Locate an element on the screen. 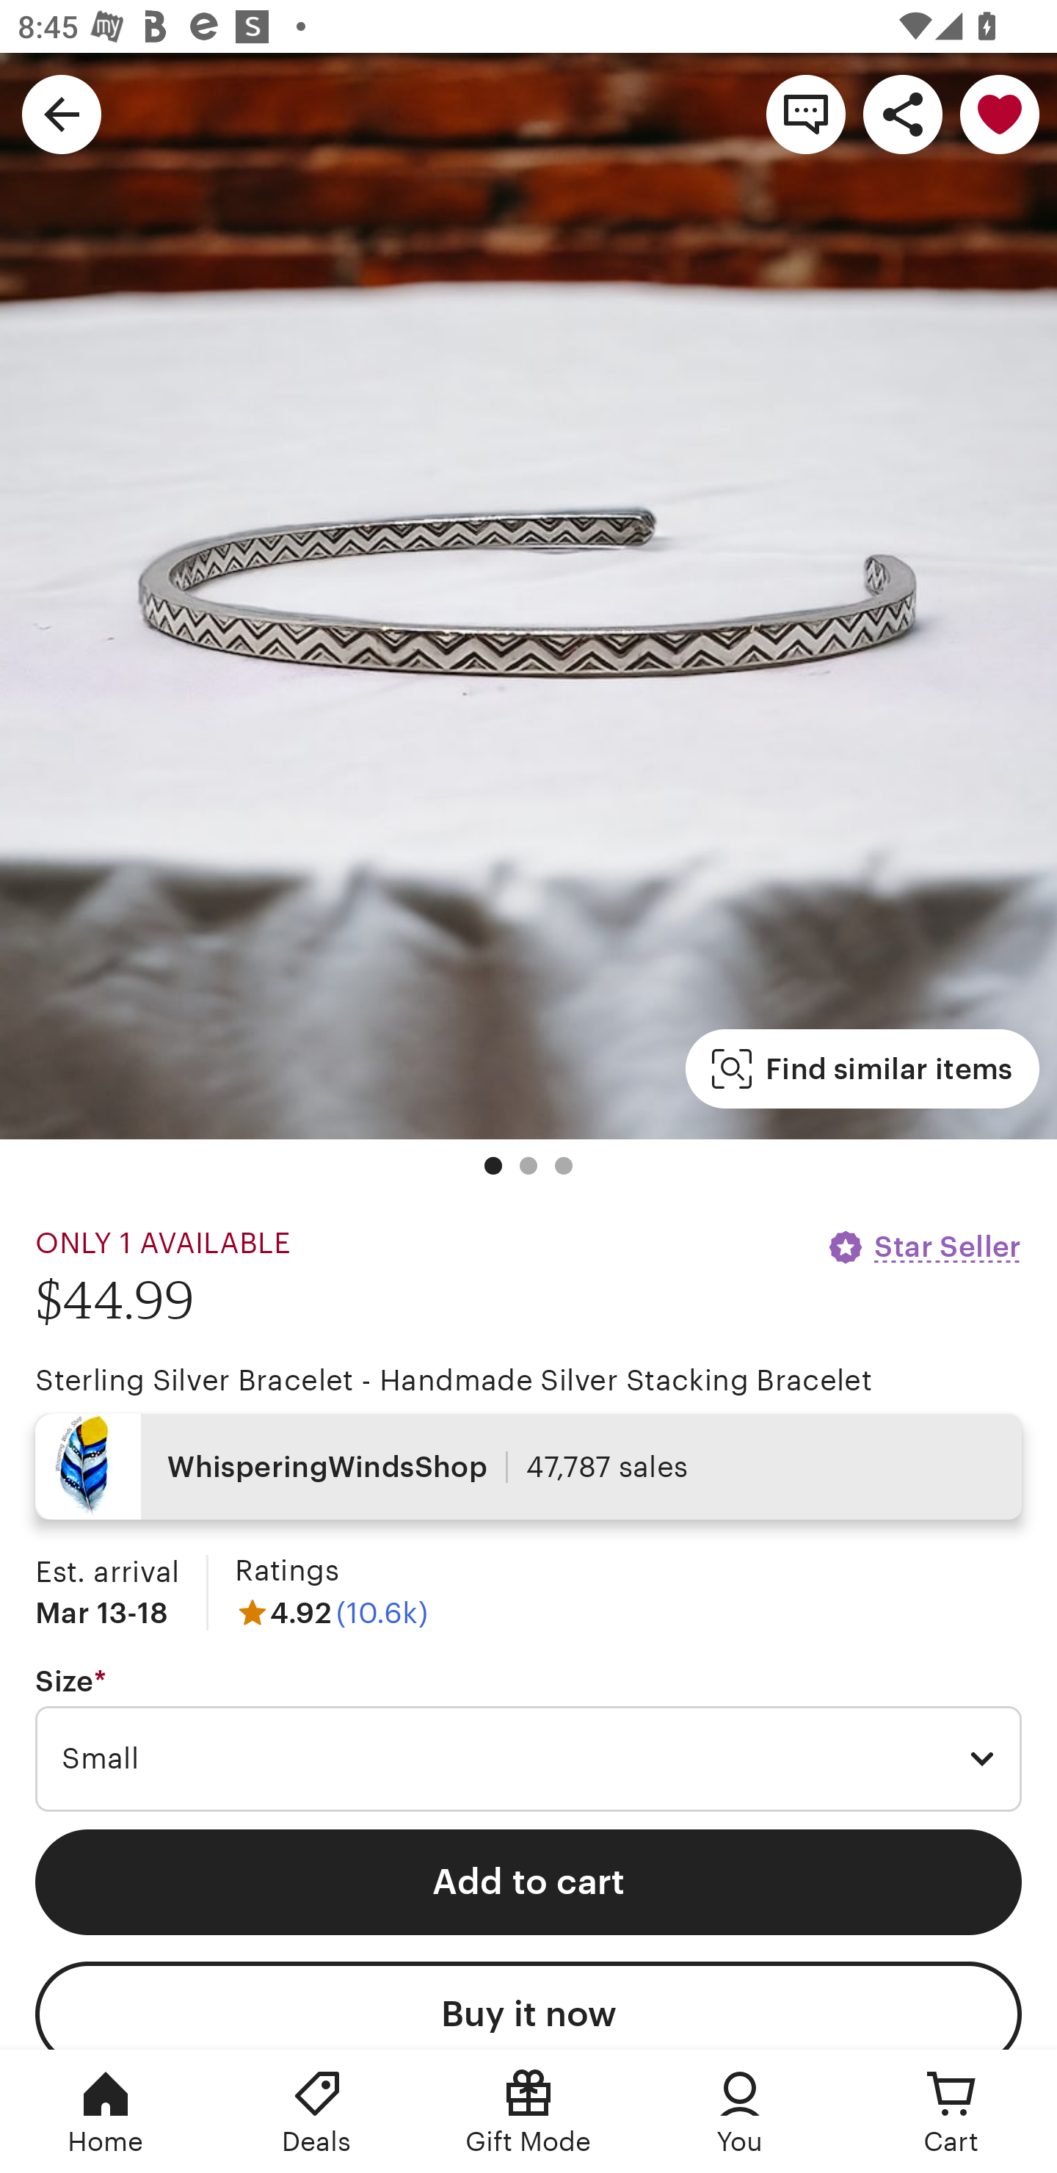  Cart is located at coordinates (951, 2111).